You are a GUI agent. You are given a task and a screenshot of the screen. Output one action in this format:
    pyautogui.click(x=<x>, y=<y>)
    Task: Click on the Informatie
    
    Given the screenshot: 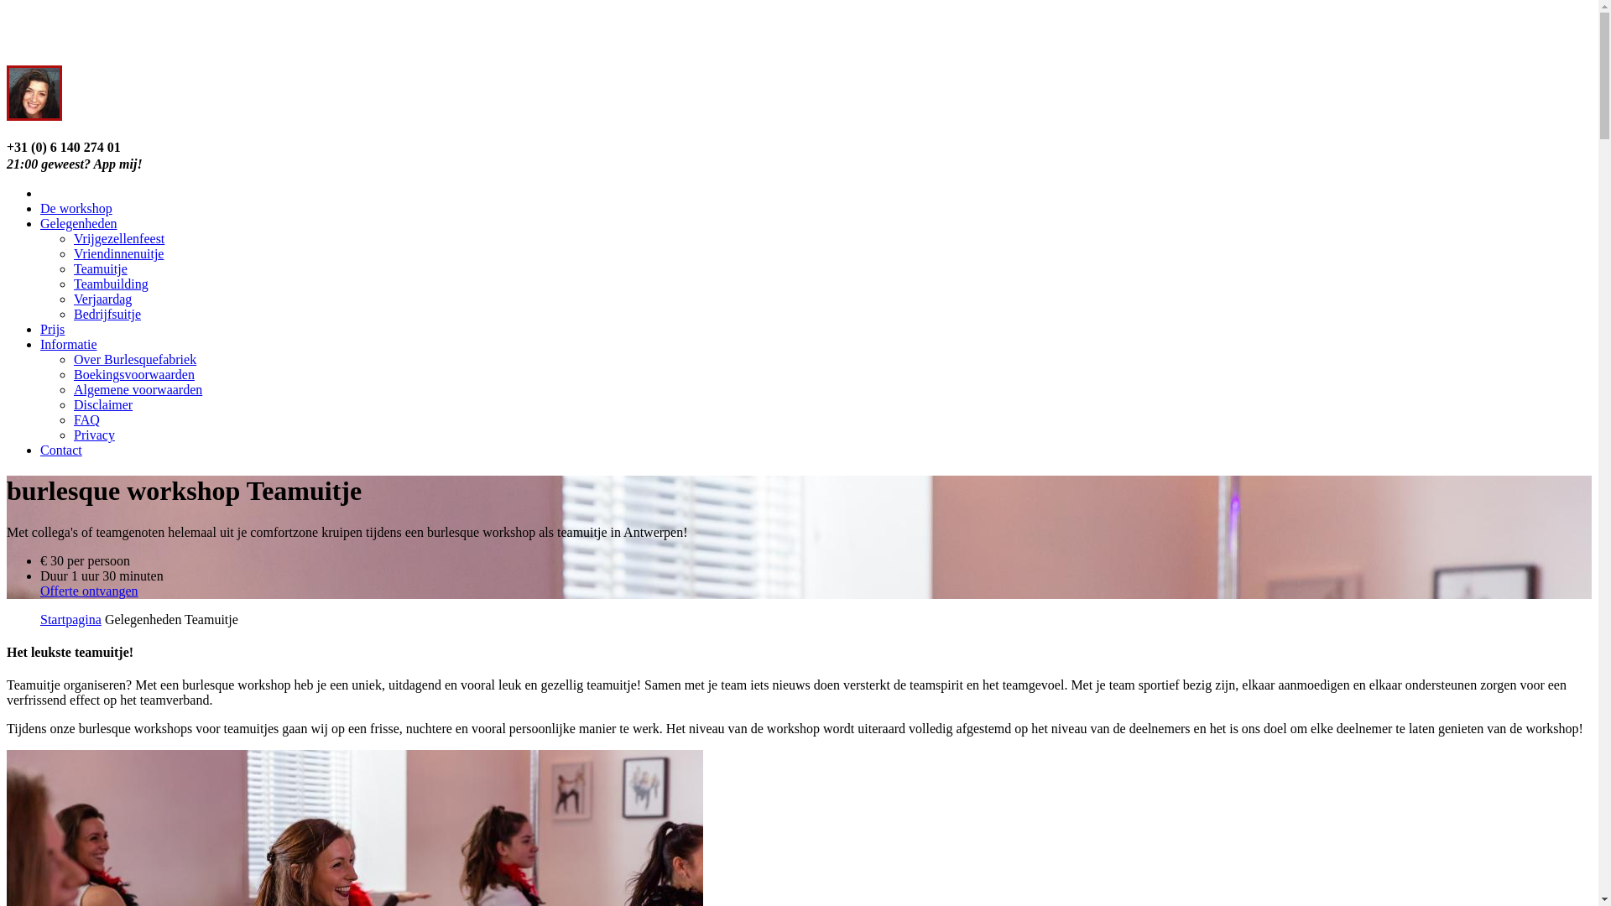 What is the action you would take?
    pyautogui.click(x=69, y=344)
    